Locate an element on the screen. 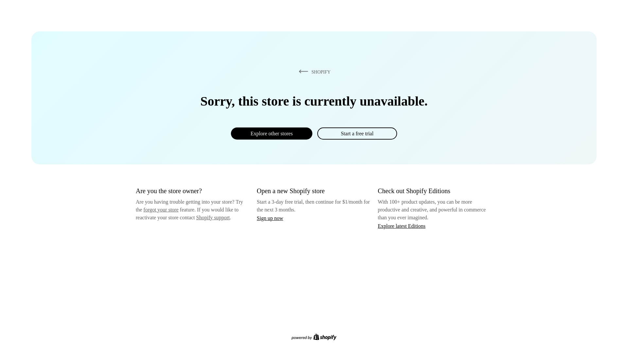 The image size is (628, 353). Explore other stores is located at coordinates (271, 133).